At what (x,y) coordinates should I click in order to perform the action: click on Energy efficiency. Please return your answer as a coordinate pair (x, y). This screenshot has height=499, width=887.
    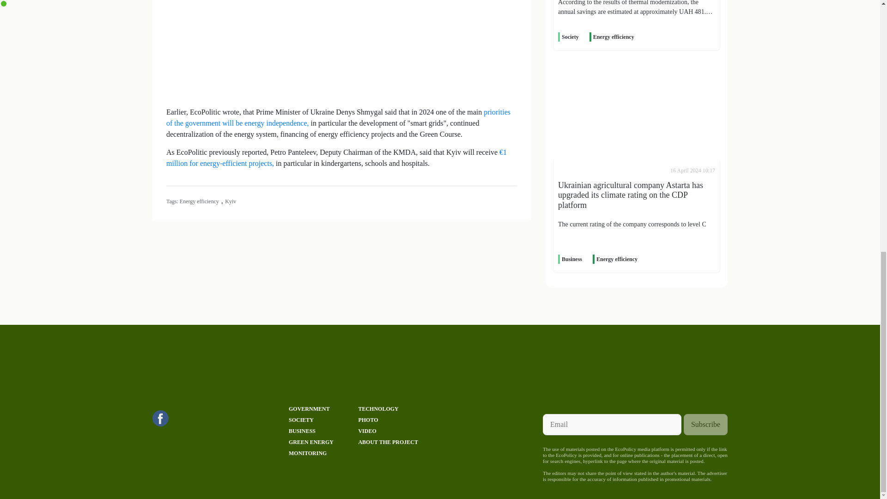
    Looking at the image, I should click on (614, 37).